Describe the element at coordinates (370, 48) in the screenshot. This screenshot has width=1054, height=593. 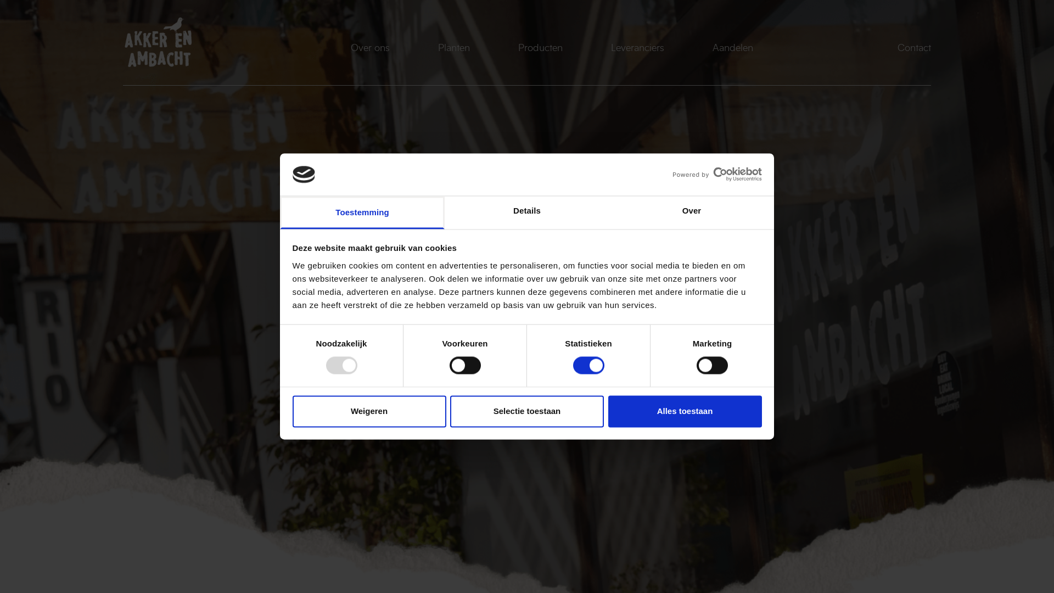
I see `Over ons` at that location.